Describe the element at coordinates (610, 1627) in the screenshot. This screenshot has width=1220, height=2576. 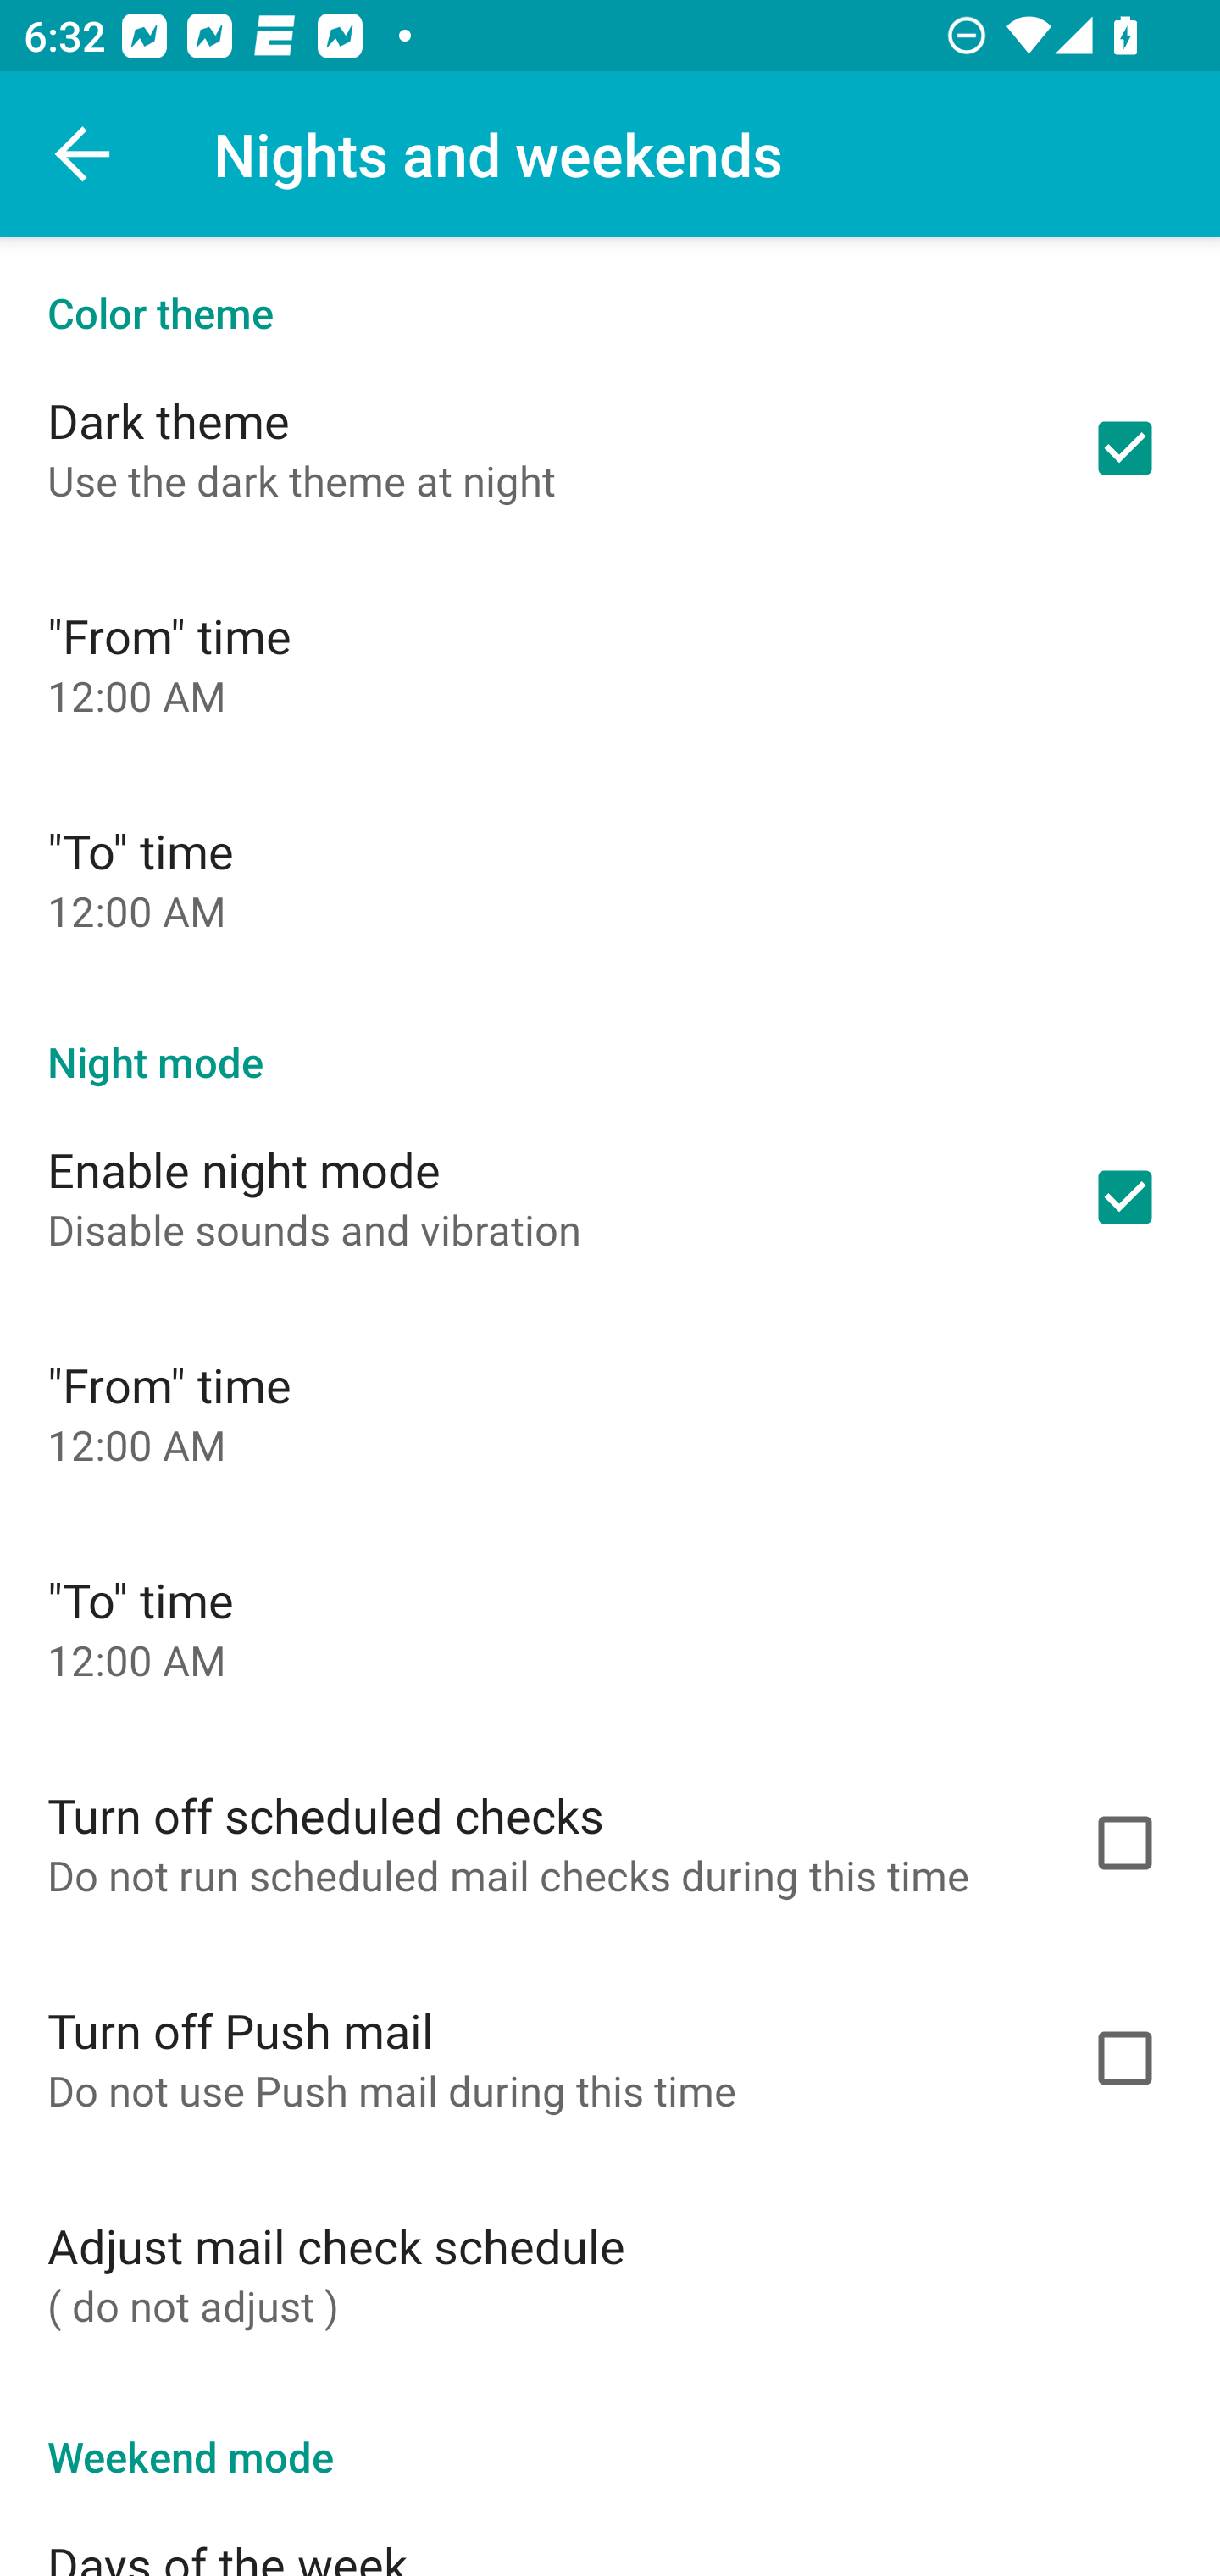
I see `"To" time 12:00 AM` at that location.